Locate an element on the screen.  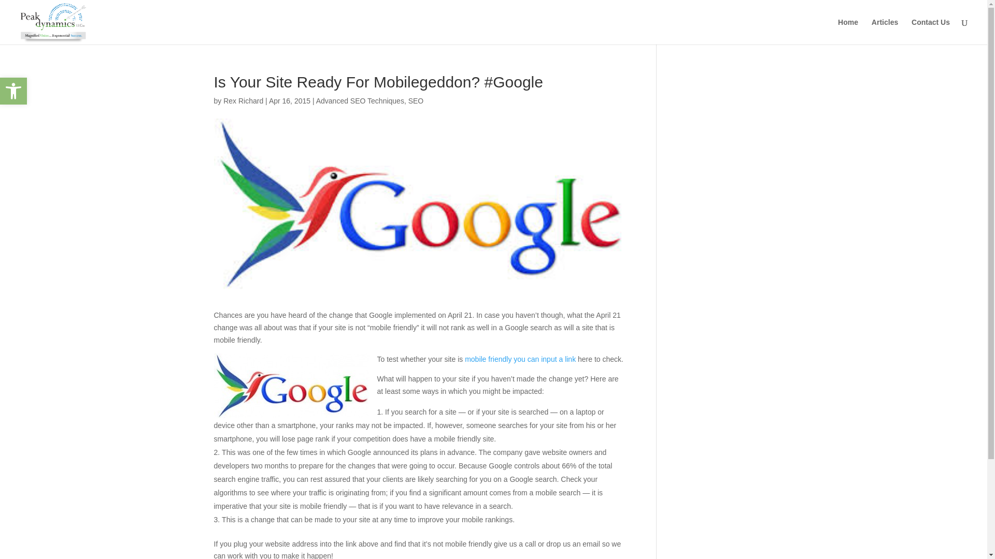
Advanced SEO Techniques is located at coordinates (360, 100).